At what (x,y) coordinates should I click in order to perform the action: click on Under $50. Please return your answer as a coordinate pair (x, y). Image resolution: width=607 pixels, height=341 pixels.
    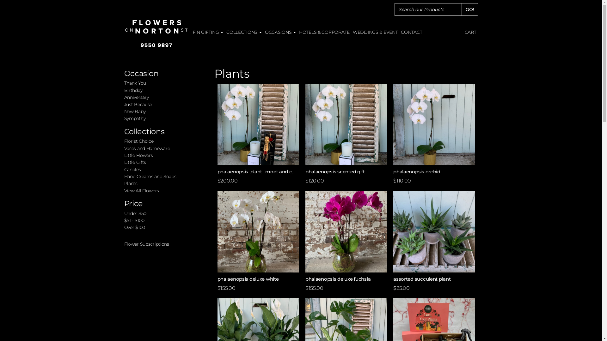
    Looking at the image, I should click on (135, 213).